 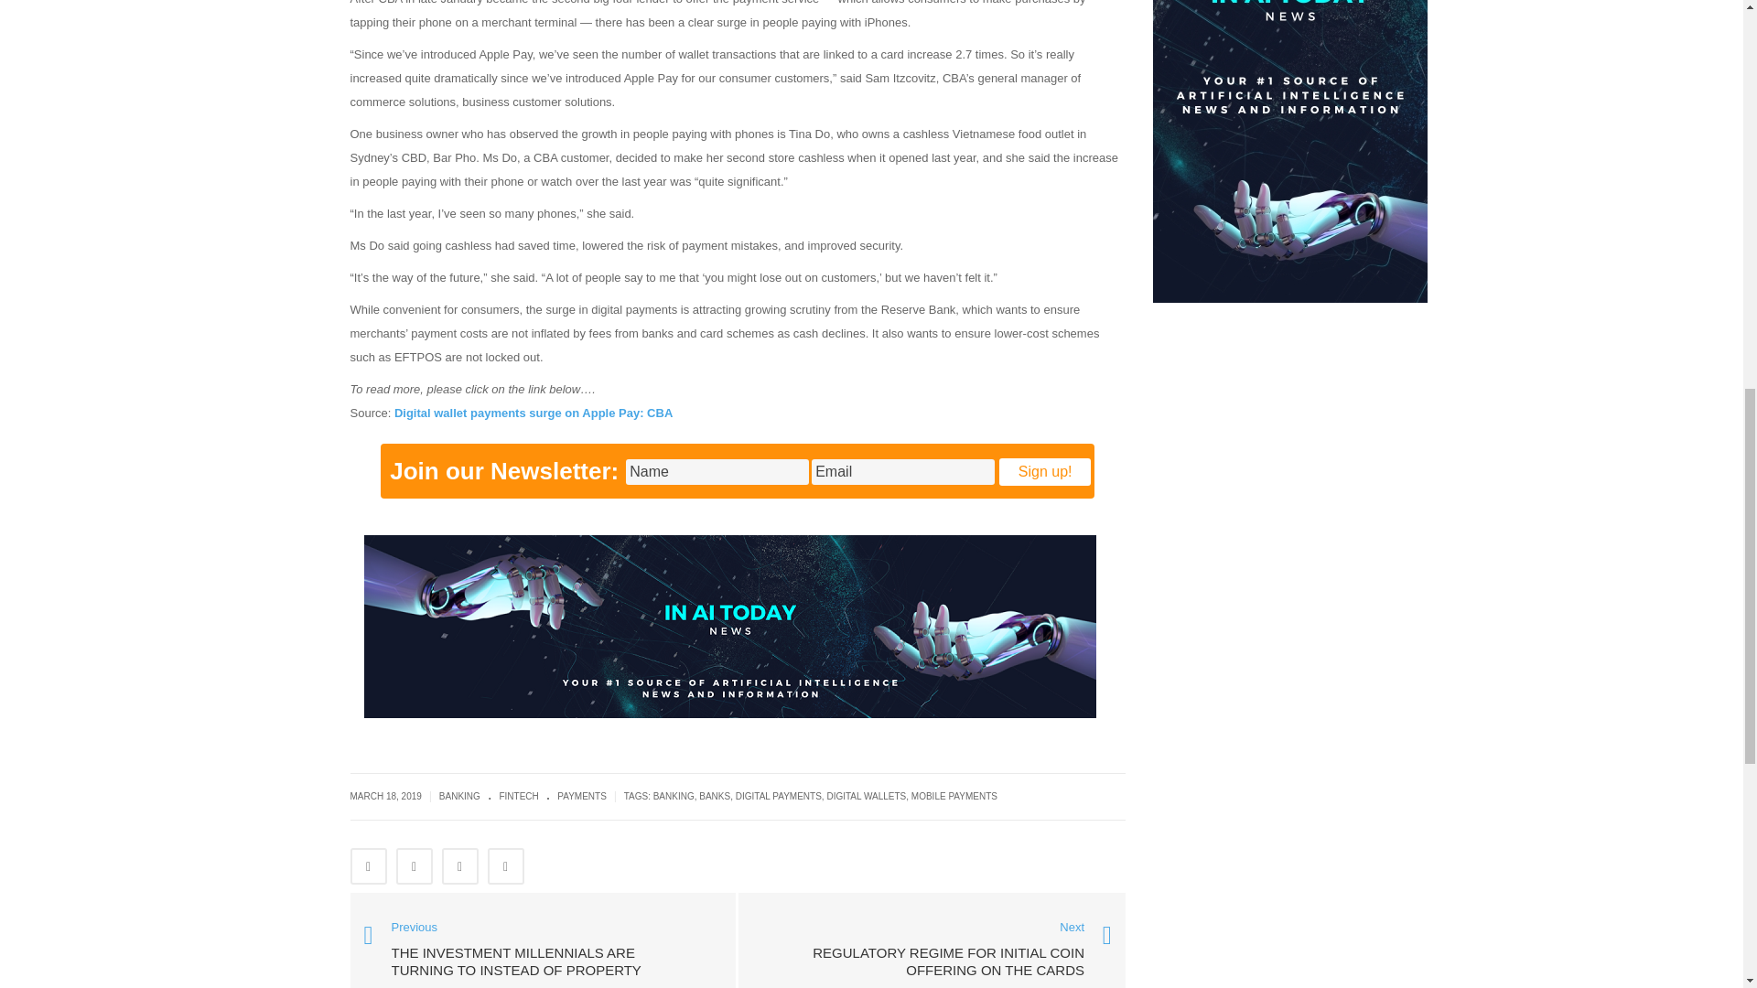 What do you see at coordinates (932, 951) in the screenshot?
I see `Regulatory regime for initial coin offering on the cards` at bounding box center [932, 951].